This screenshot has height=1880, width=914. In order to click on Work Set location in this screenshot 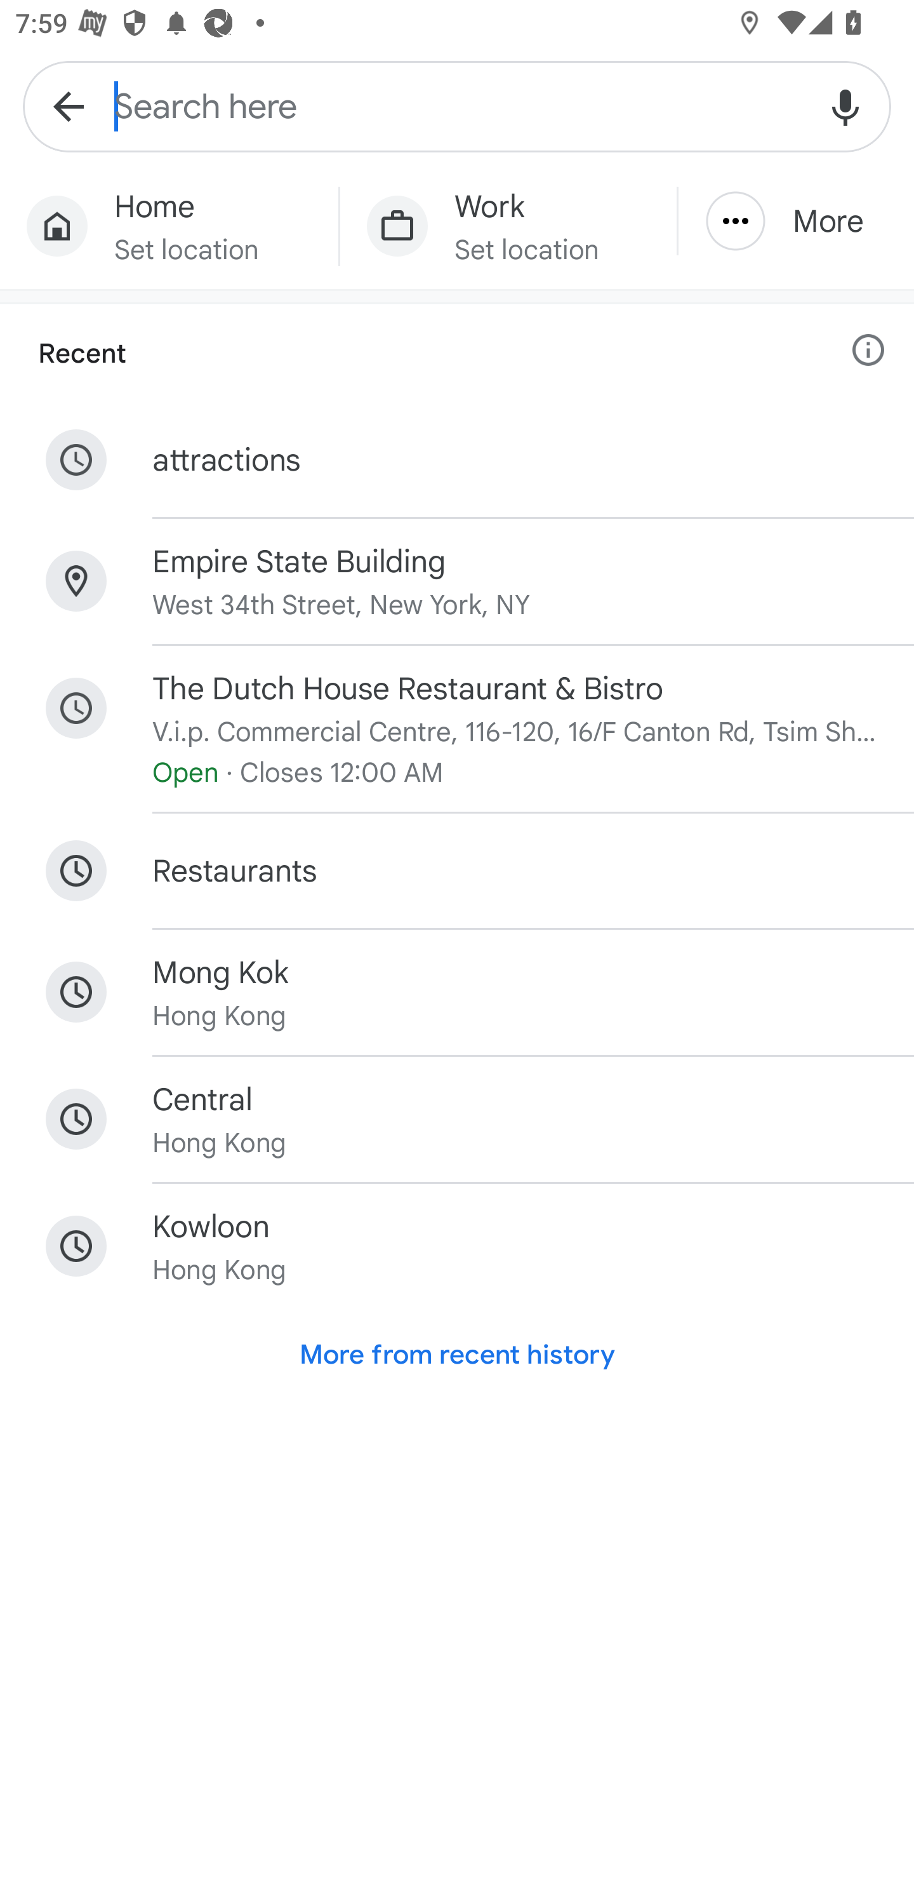, I will do `click(508, 226)`.